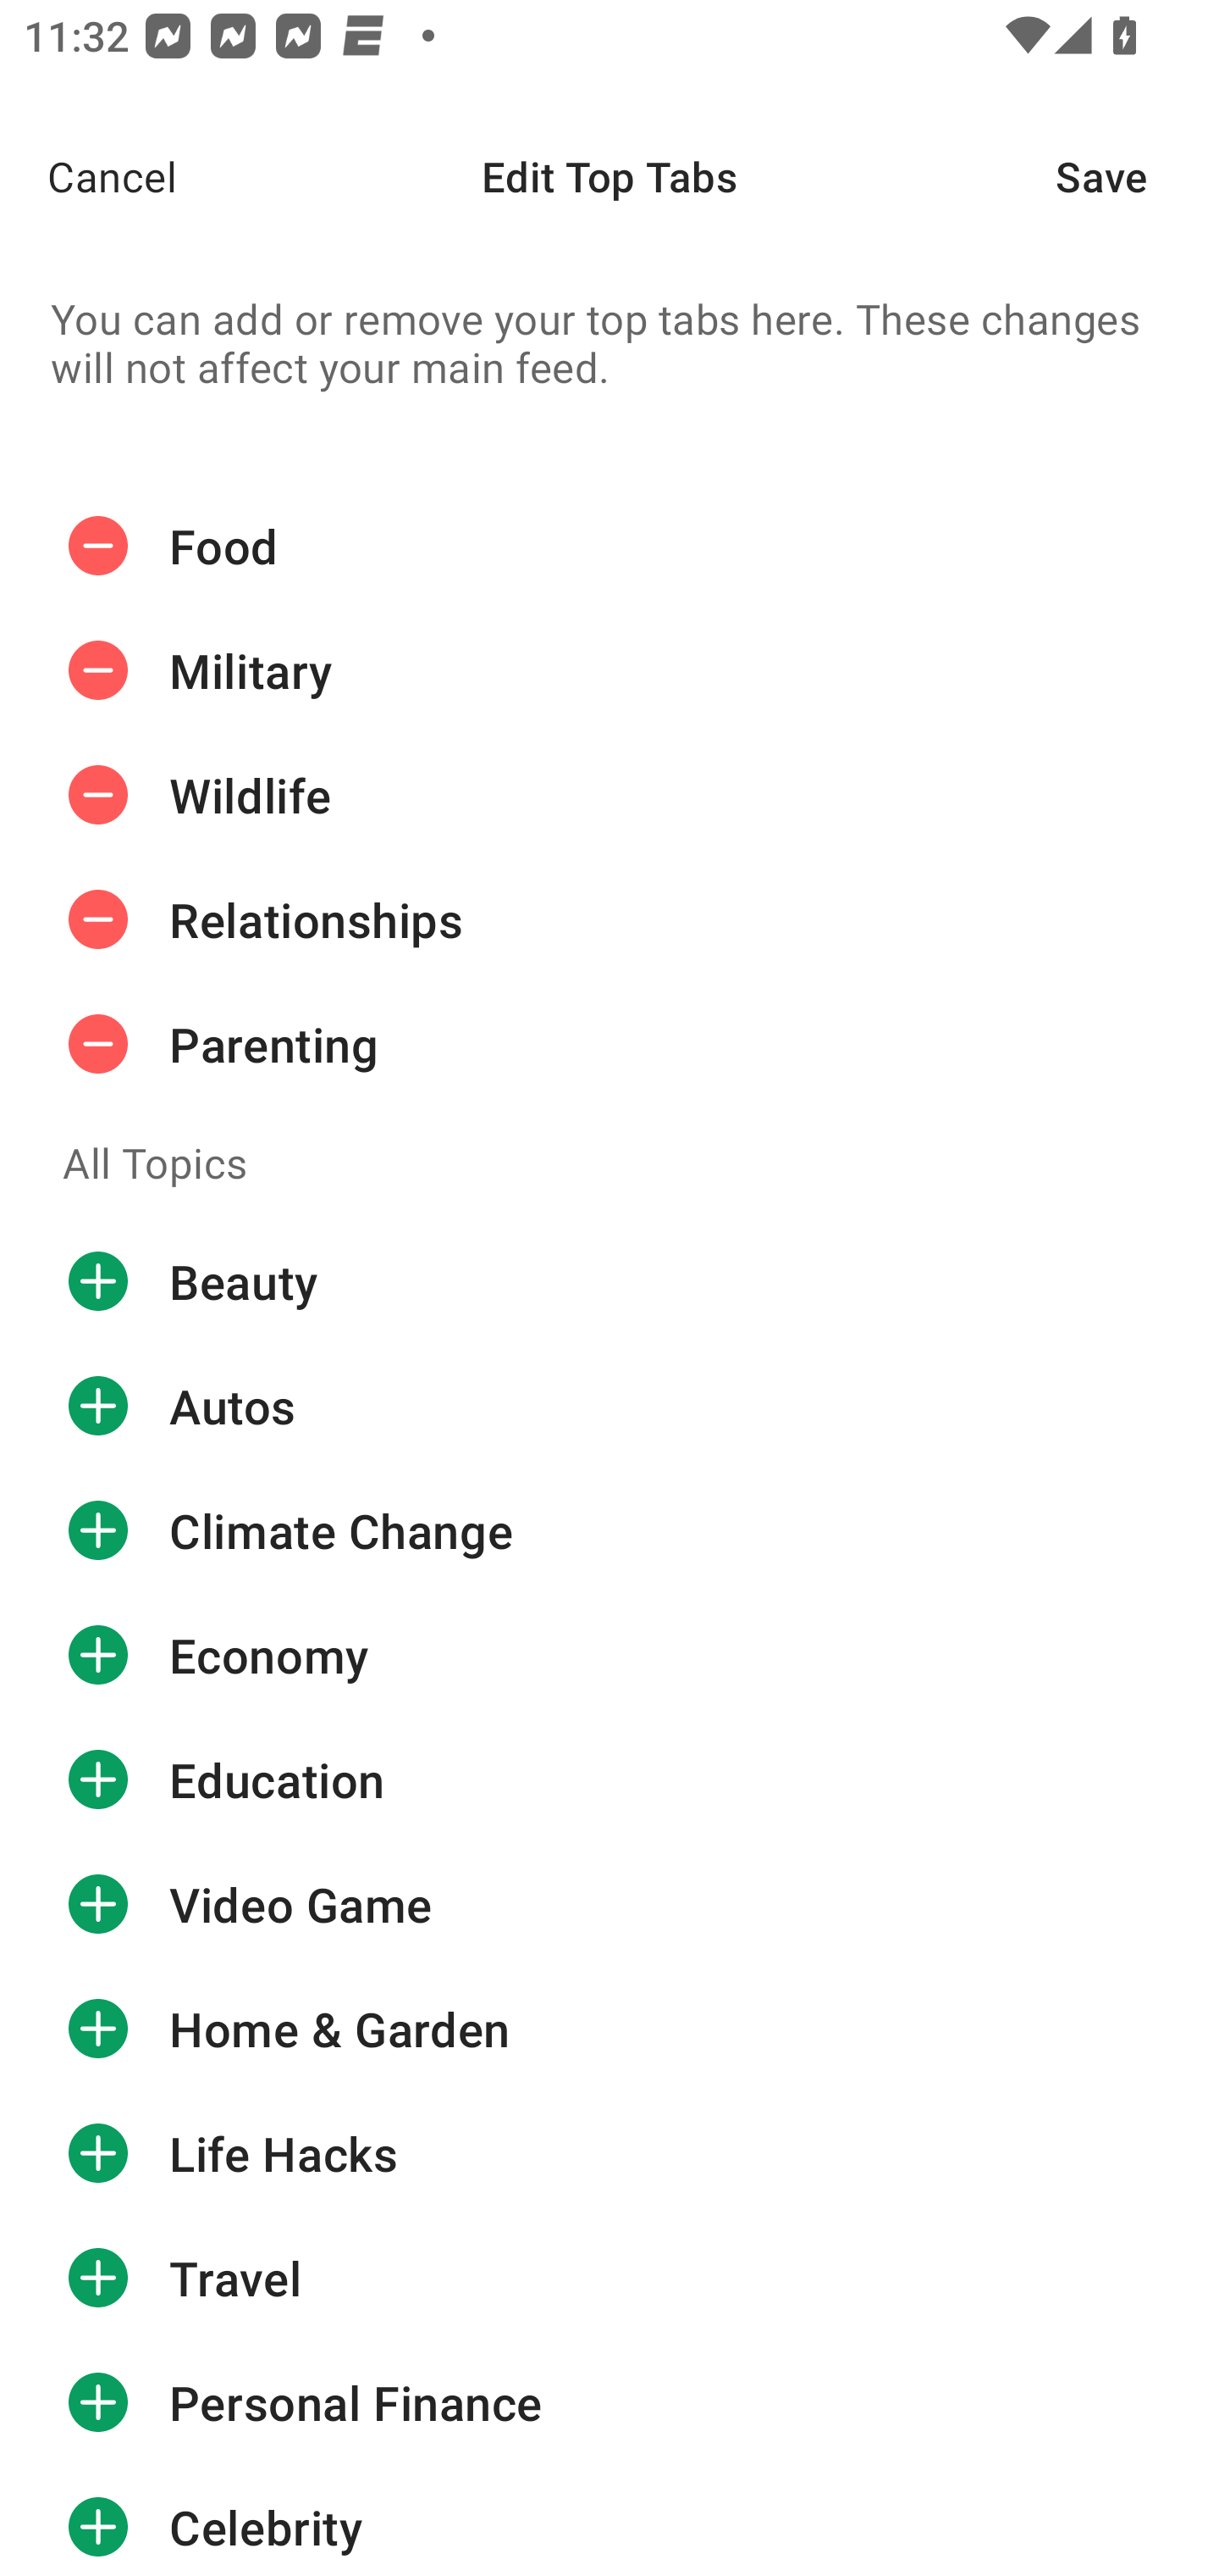 Image resolution: width=1219 pixels, height=2576 pixels. I want to click on Climate Change, so click(609, 1529).